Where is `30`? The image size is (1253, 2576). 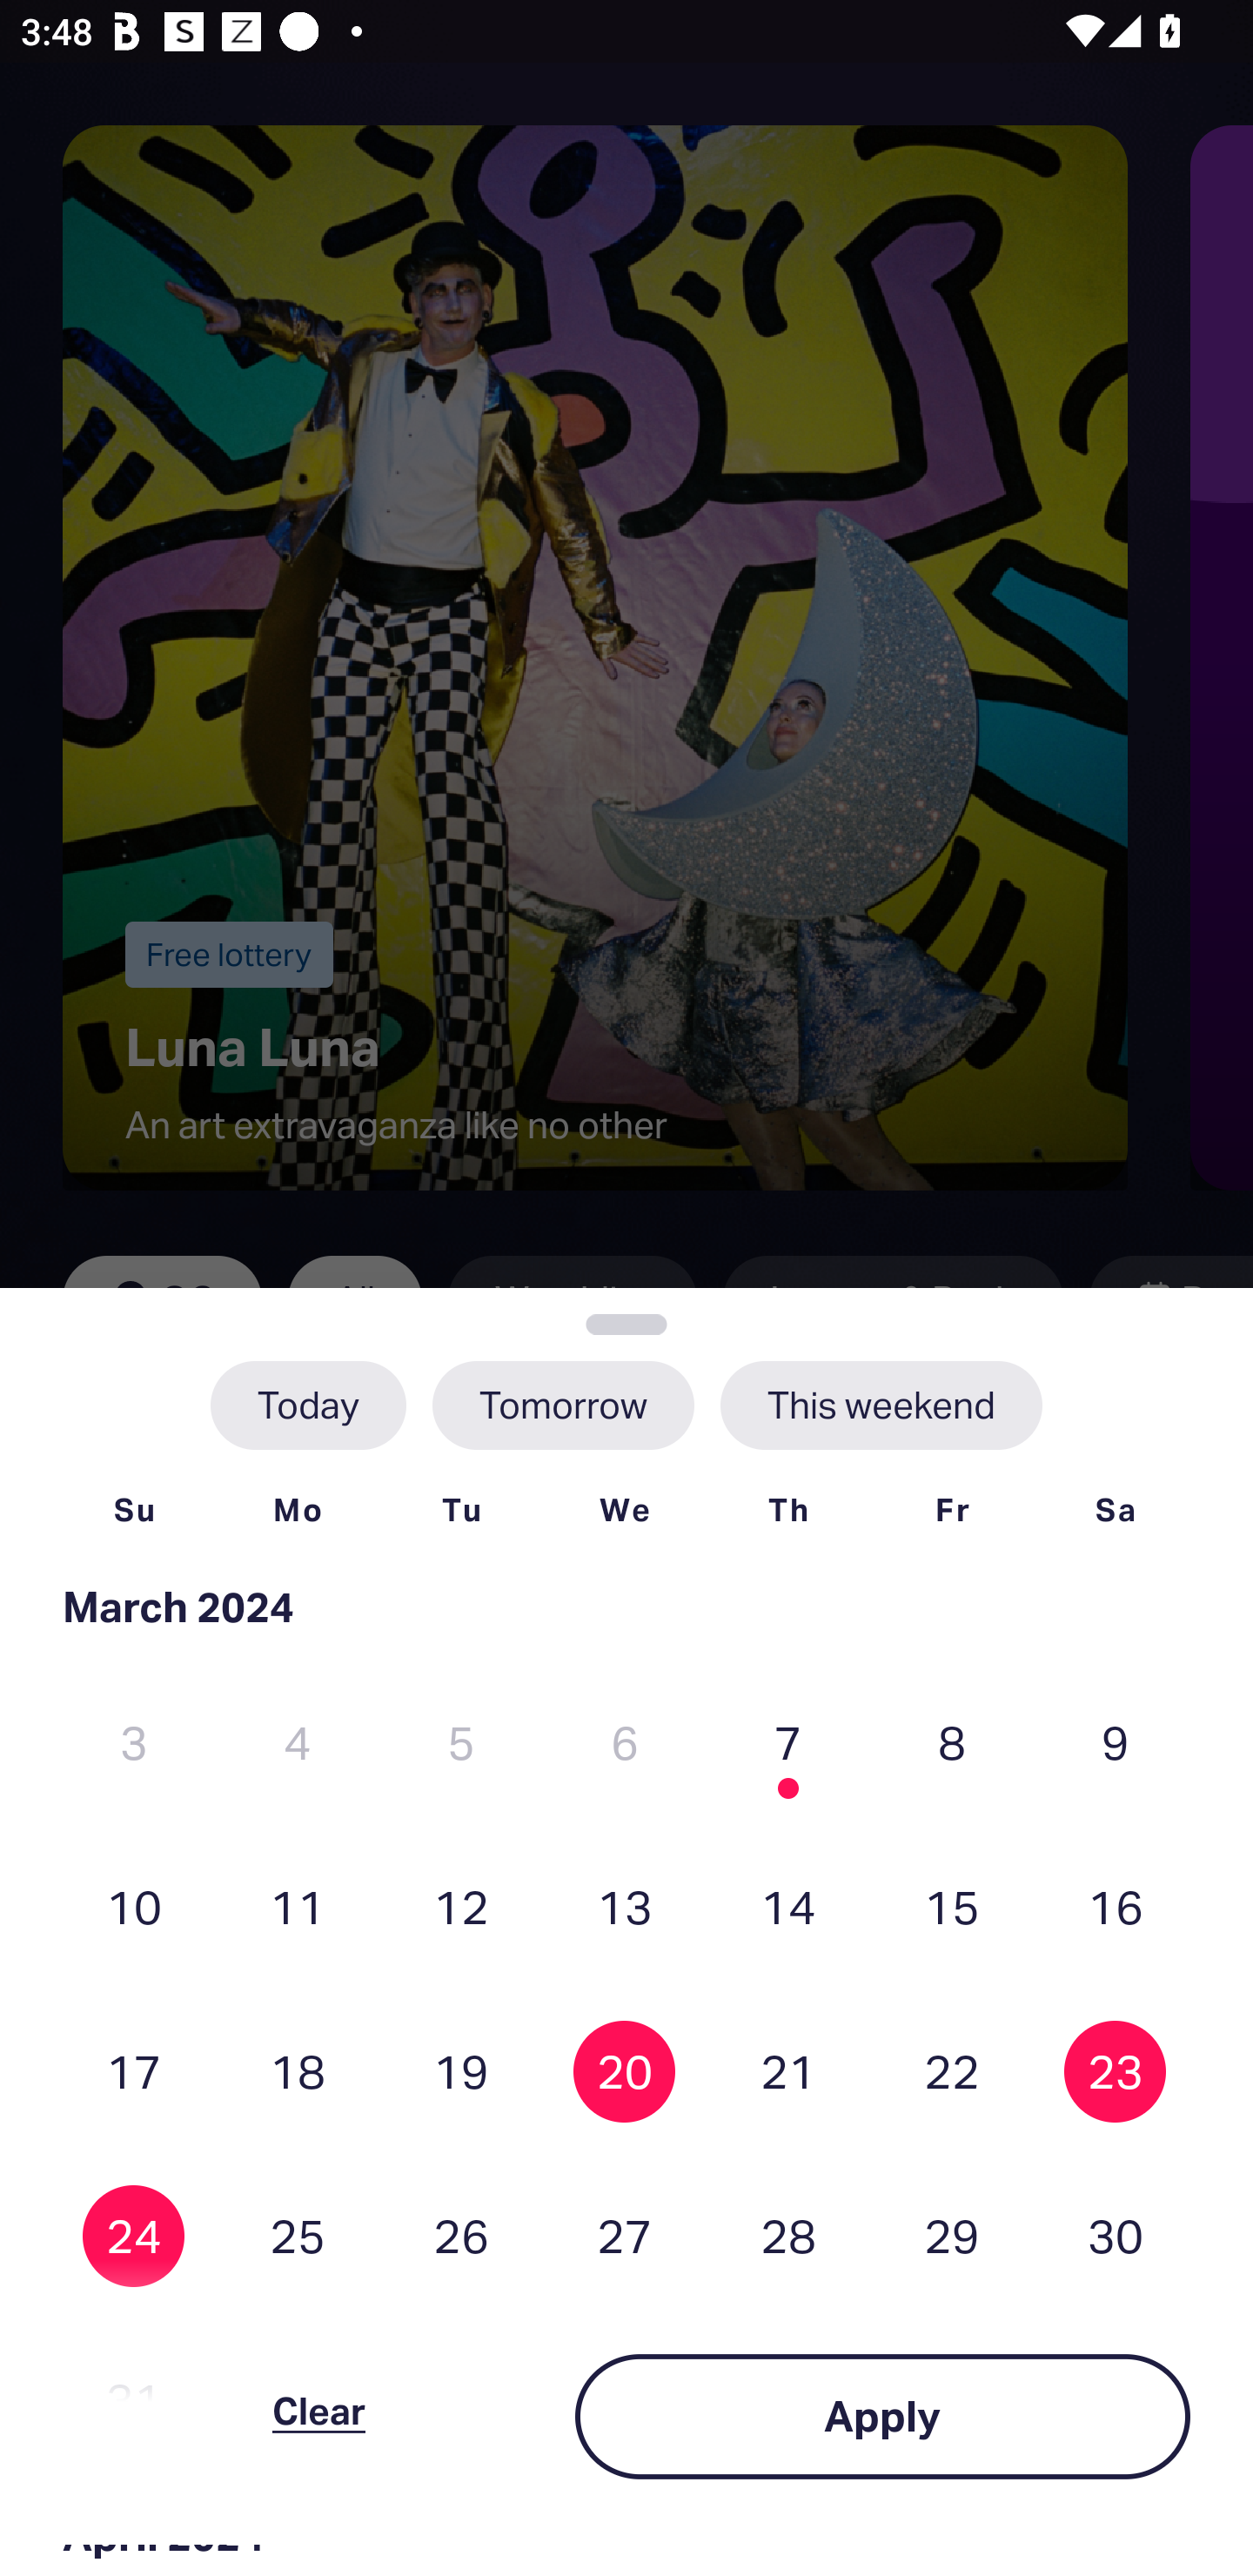 30 is located at coordinates (1115, 2236).